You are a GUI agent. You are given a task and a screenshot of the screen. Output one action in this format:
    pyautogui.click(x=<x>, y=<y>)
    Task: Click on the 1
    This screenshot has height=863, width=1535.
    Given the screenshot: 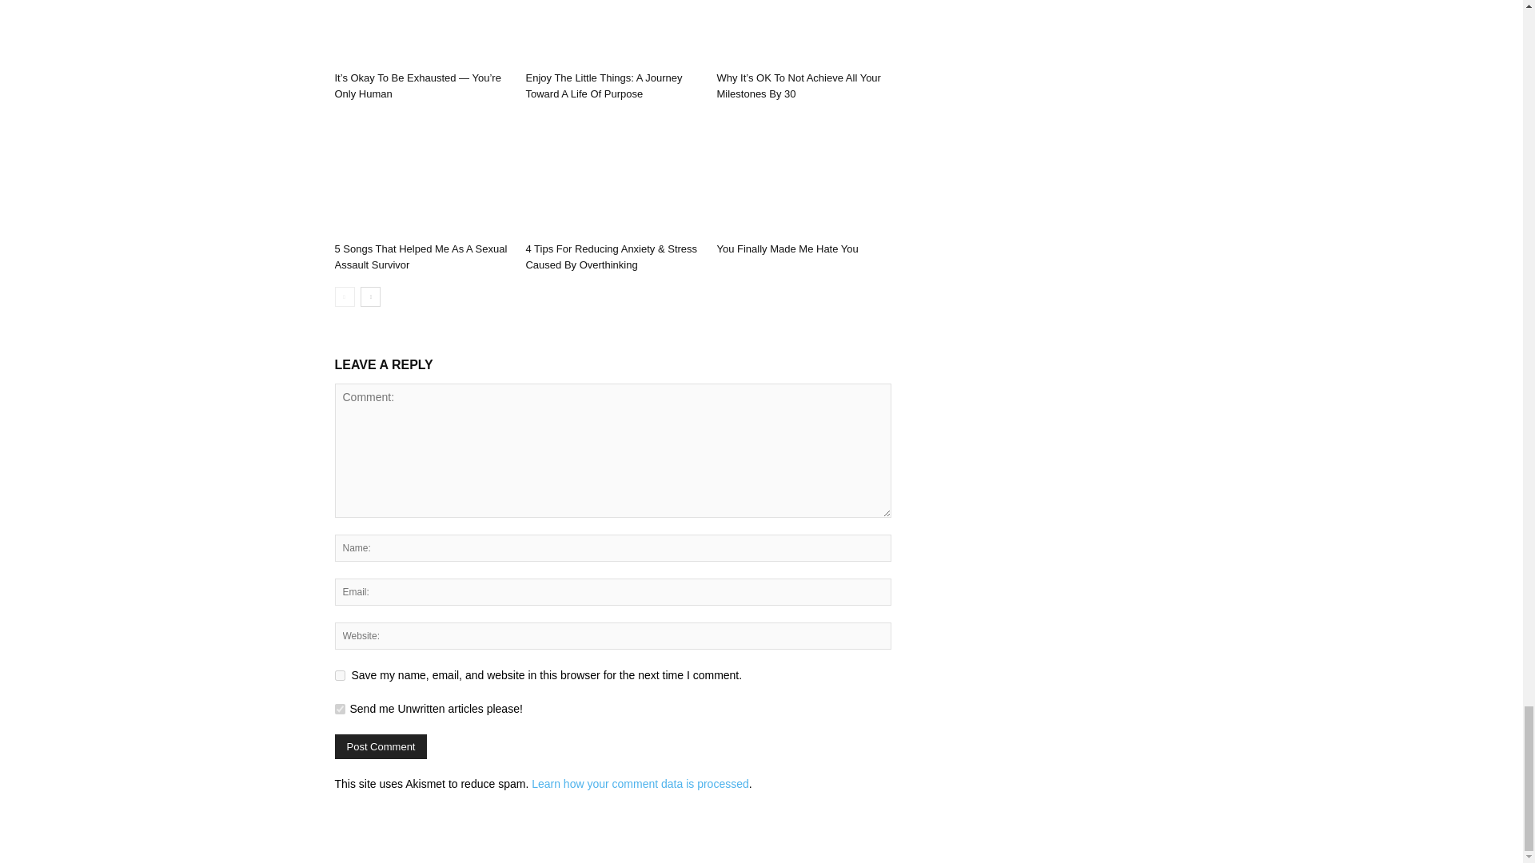 What is the action you would take?
    pyautogui.click(x=339, y=710)
    